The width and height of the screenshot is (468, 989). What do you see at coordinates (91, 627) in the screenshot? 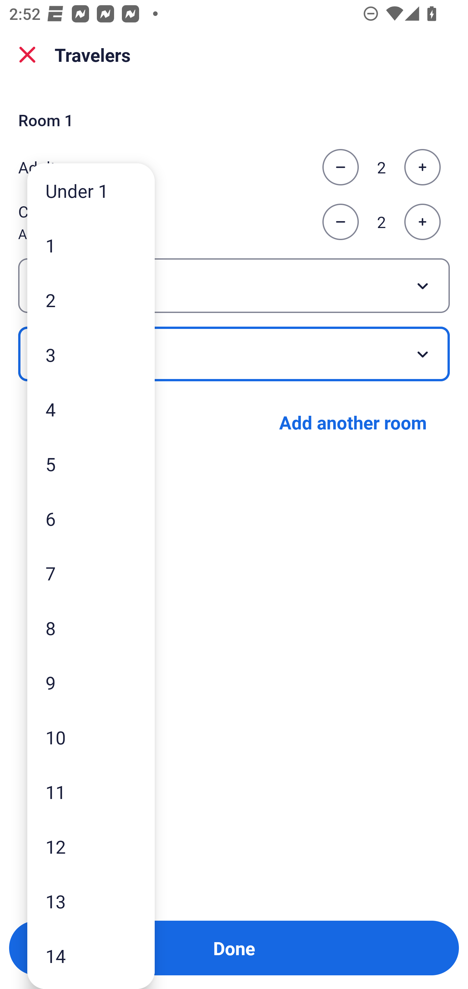
I see `8` at bounding box center [91, 627].